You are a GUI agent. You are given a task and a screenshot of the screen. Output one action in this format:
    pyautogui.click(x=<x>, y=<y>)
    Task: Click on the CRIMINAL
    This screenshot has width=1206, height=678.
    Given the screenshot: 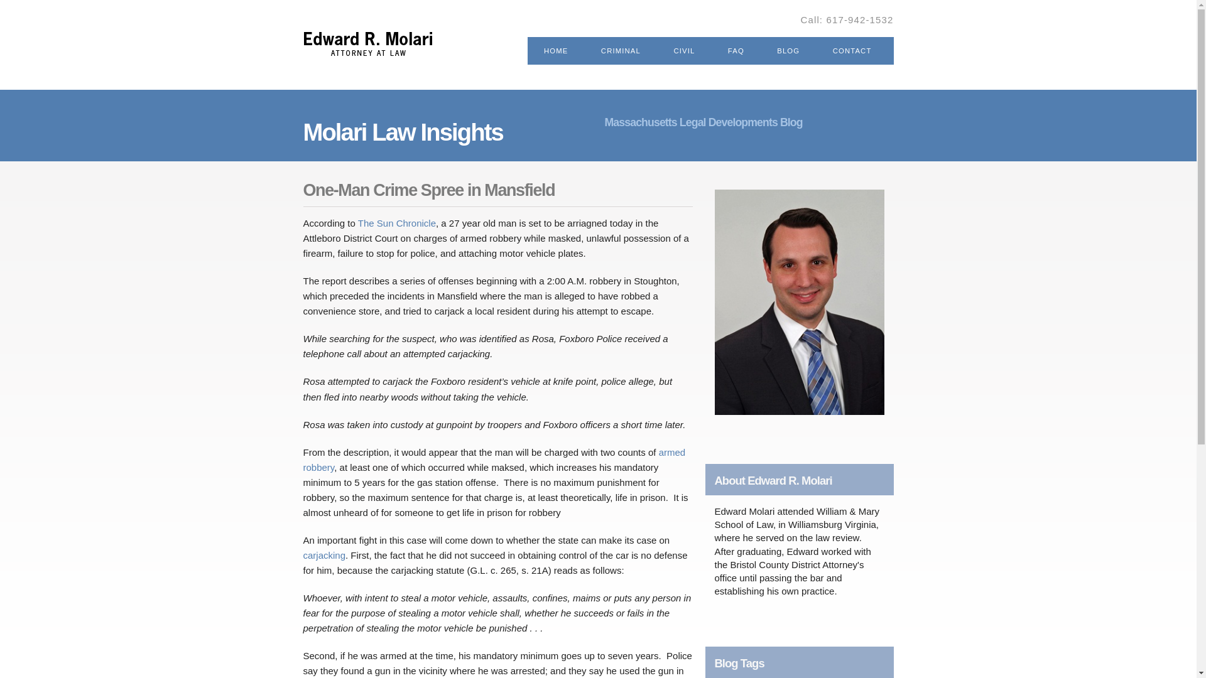 What is the action you would take?
    pyautogui.click(x=621, y=50)
    